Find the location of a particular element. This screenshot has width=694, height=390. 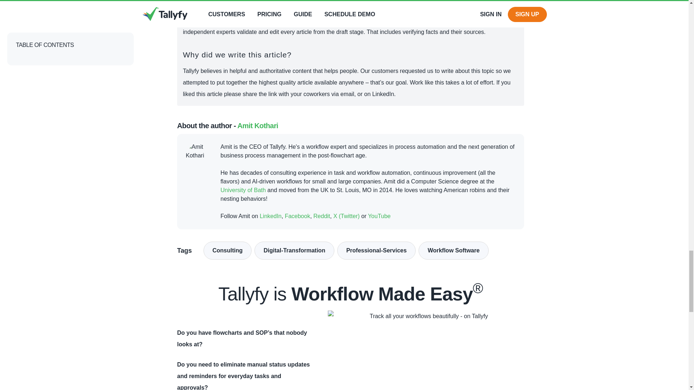

Reddit is located at coordinates (322, 216).